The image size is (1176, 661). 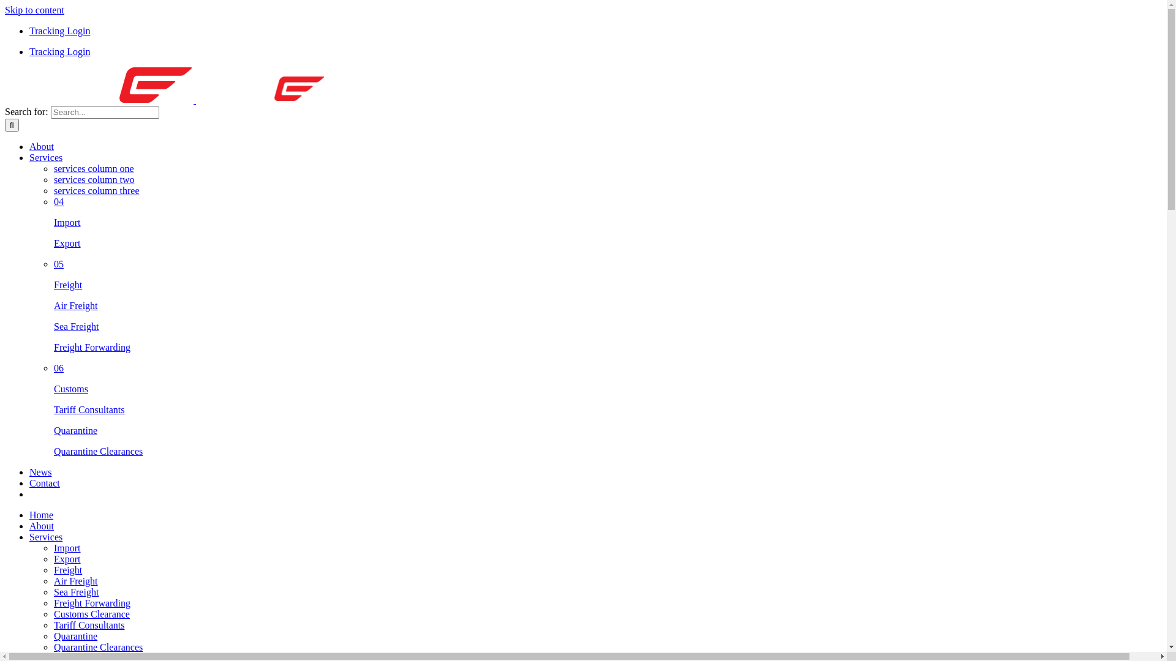 What do you see at coordinates (89, 626) in the screenshot?
I see `Tariff Consultants` at bounding box center [89, 626].